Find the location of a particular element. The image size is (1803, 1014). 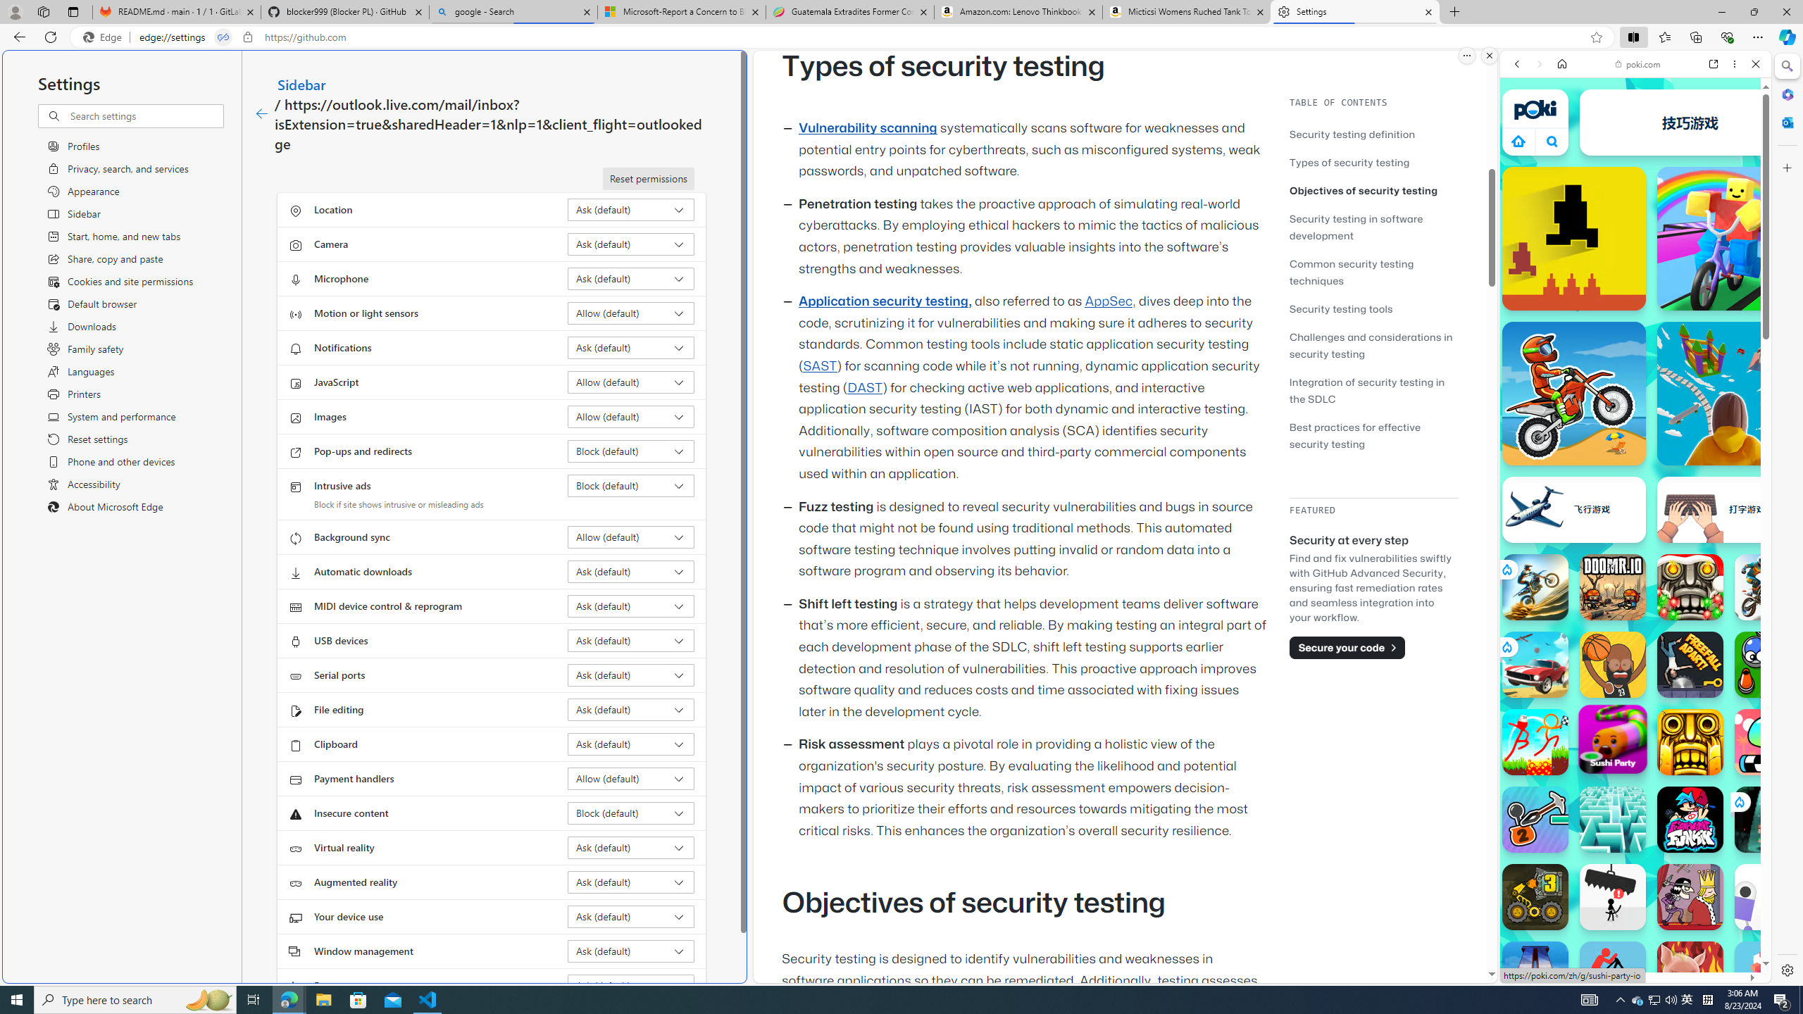

Home is located at coordinates (1562, 63).